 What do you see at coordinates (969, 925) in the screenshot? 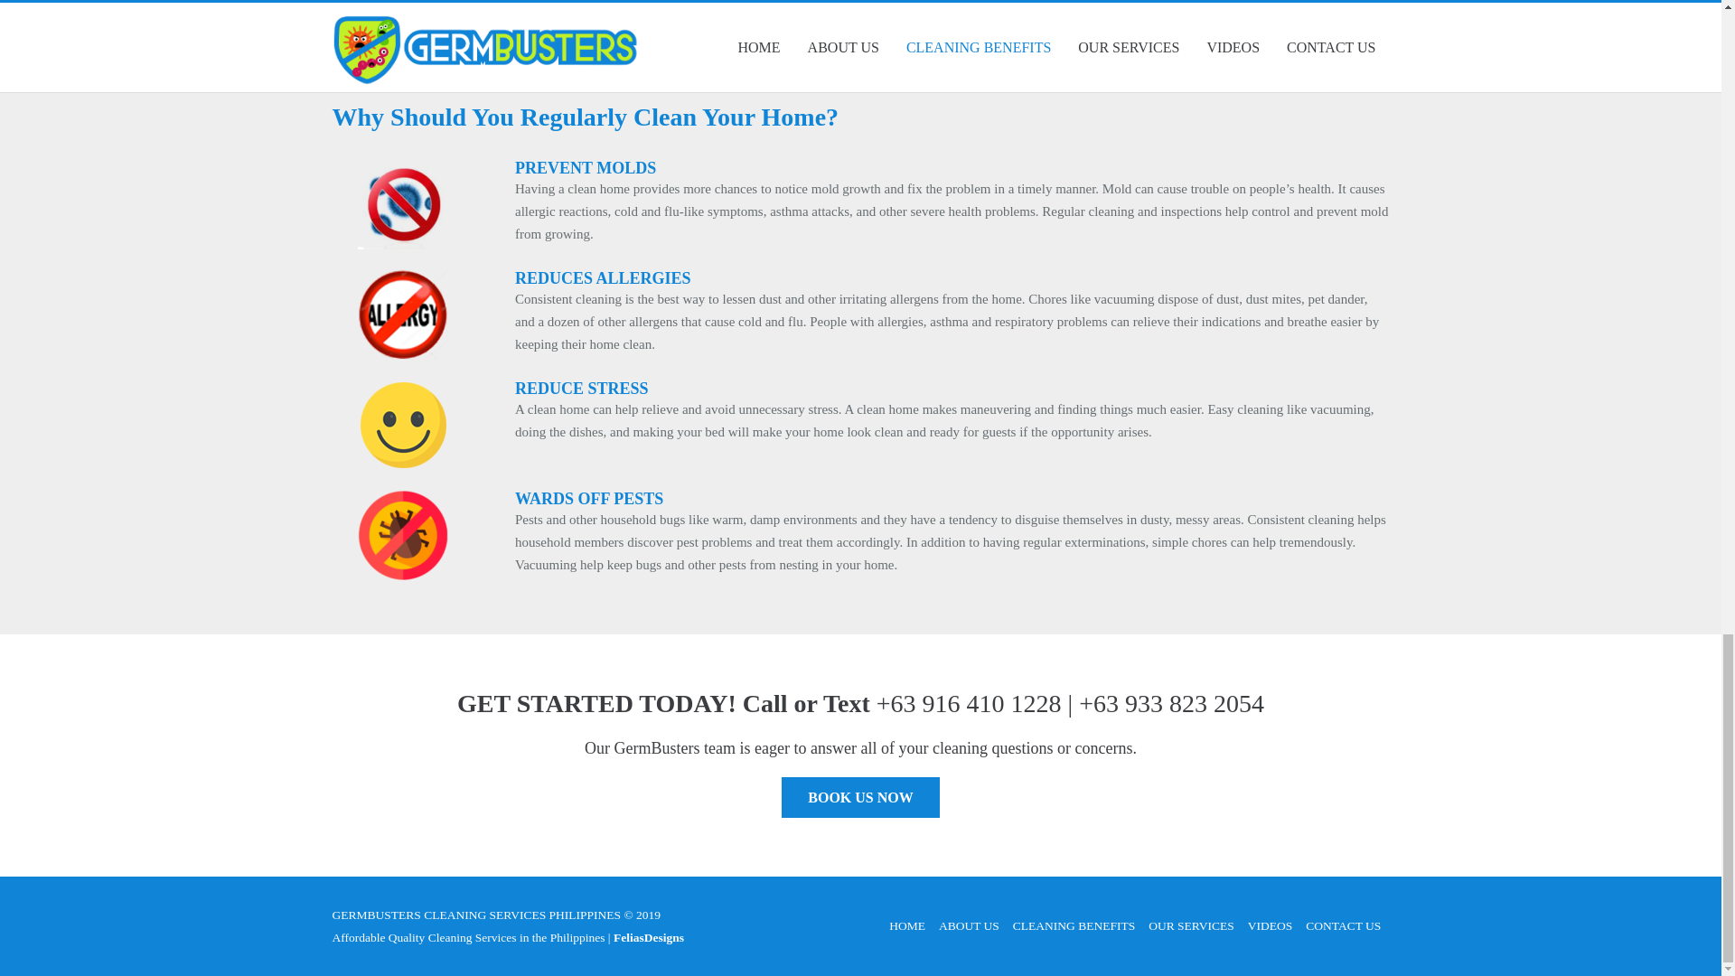
I see `ABOUT US` at bounding box center [969, 925].